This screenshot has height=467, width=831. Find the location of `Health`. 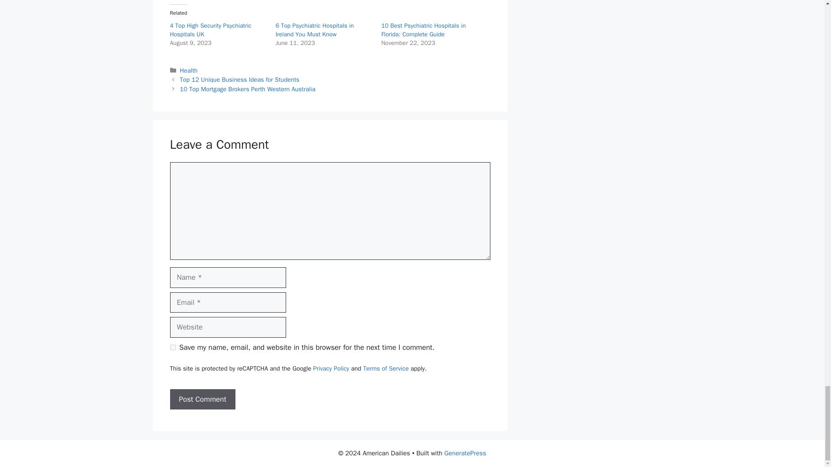

Health is located at coordinates (189, 70).